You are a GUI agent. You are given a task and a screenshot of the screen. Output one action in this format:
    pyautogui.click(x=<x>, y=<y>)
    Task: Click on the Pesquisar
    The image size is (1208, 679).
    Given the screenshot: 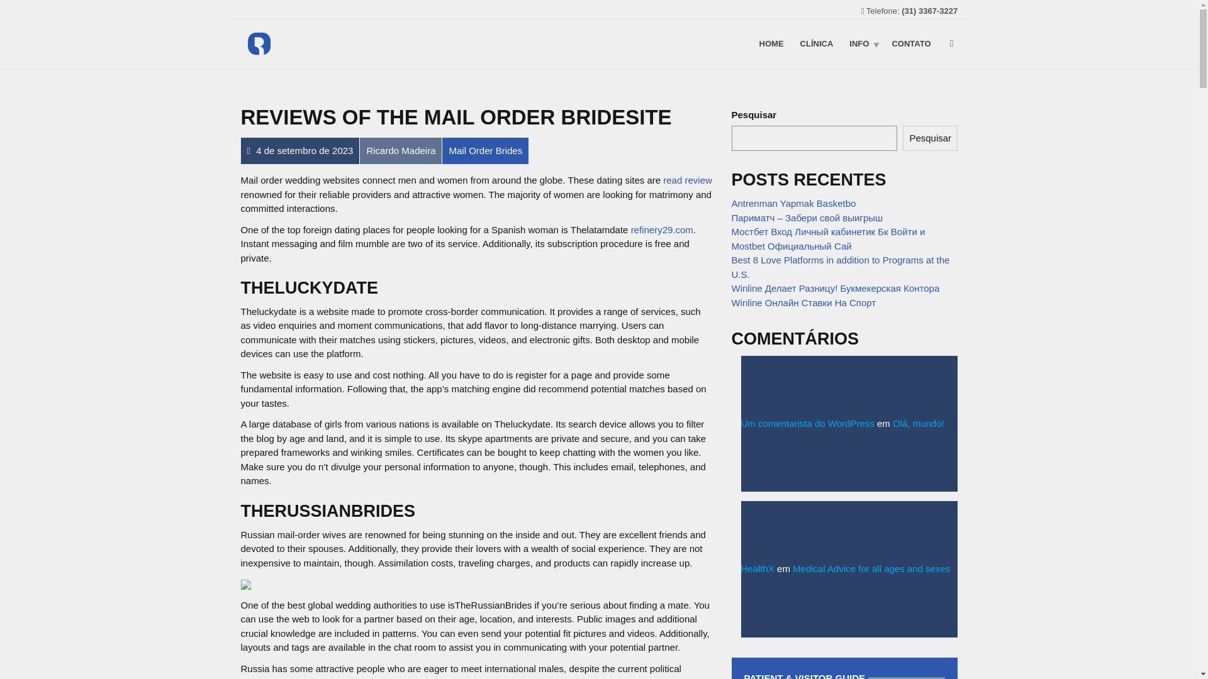 What is the action you would take?
    pyautogui.click(x=930, y=138)
    